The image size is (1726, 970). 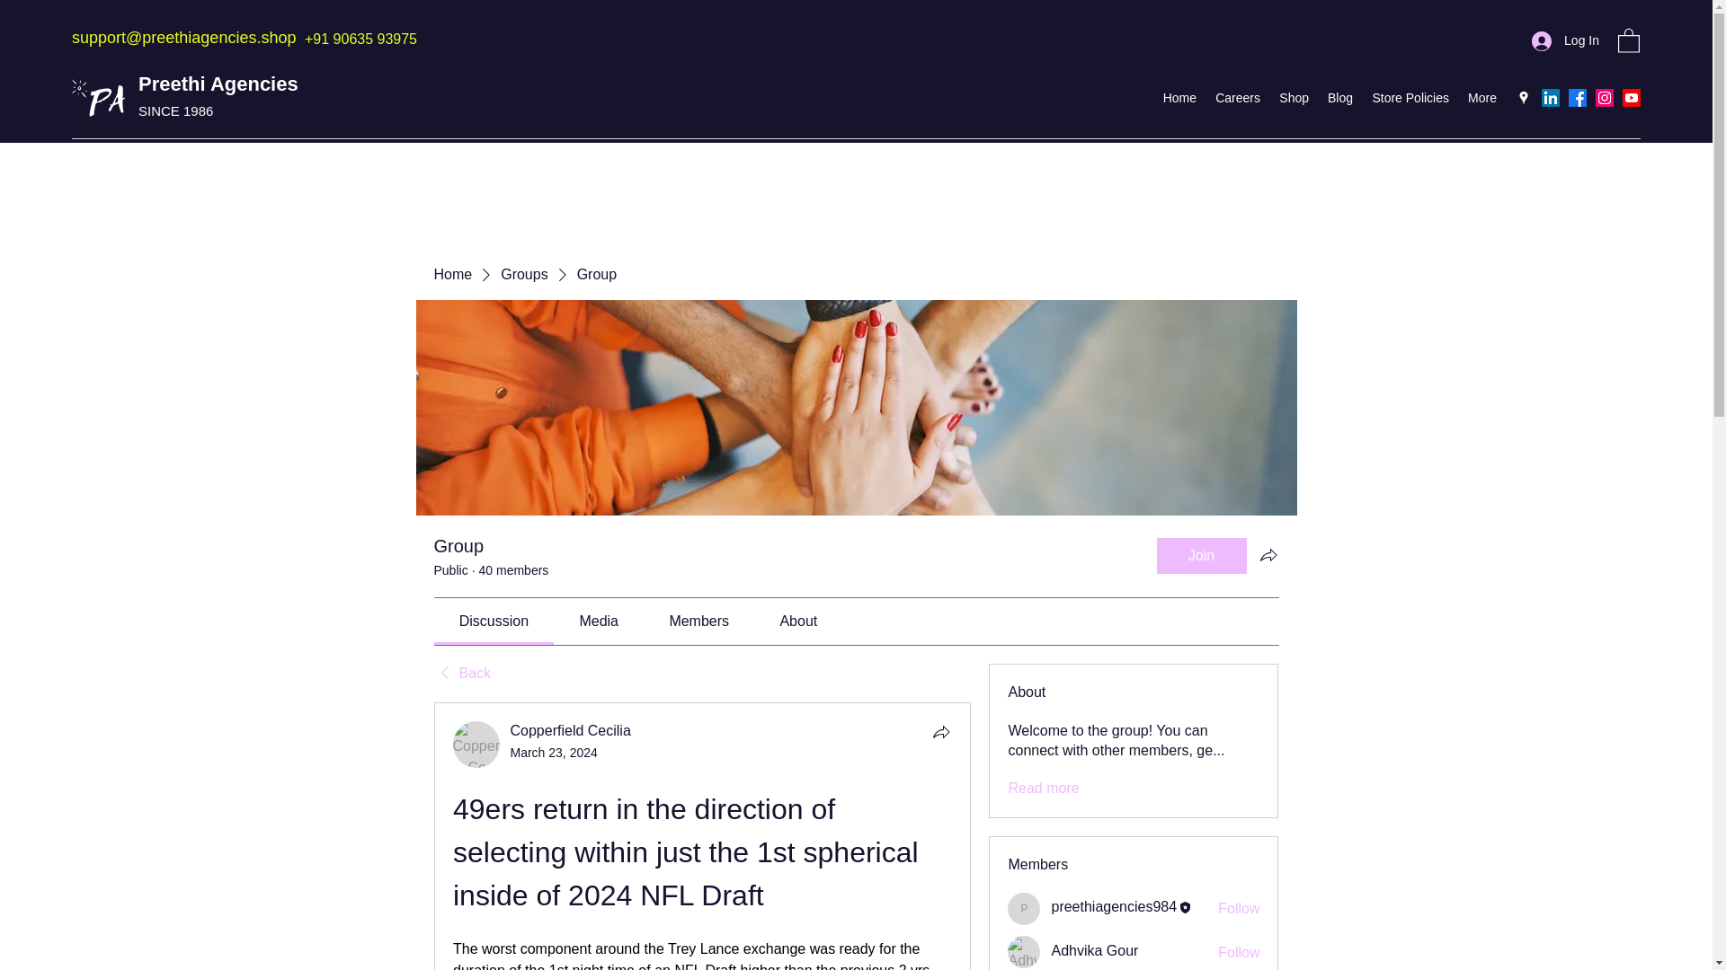 What do you see at coordinates (218, 84) in the screenshot?
I see `Preethi Agencies` at bounding box center [218, 84].